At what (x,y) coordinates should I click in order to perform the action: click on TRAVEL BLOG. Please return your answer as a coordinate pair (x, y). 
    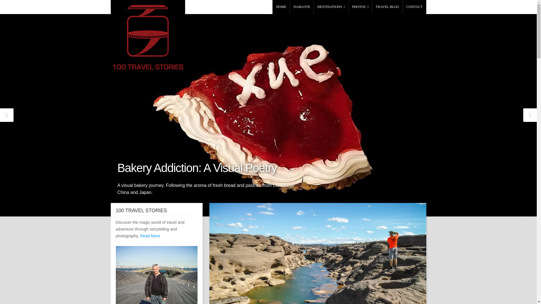
    Looking at the image, I should click on (387, 7).